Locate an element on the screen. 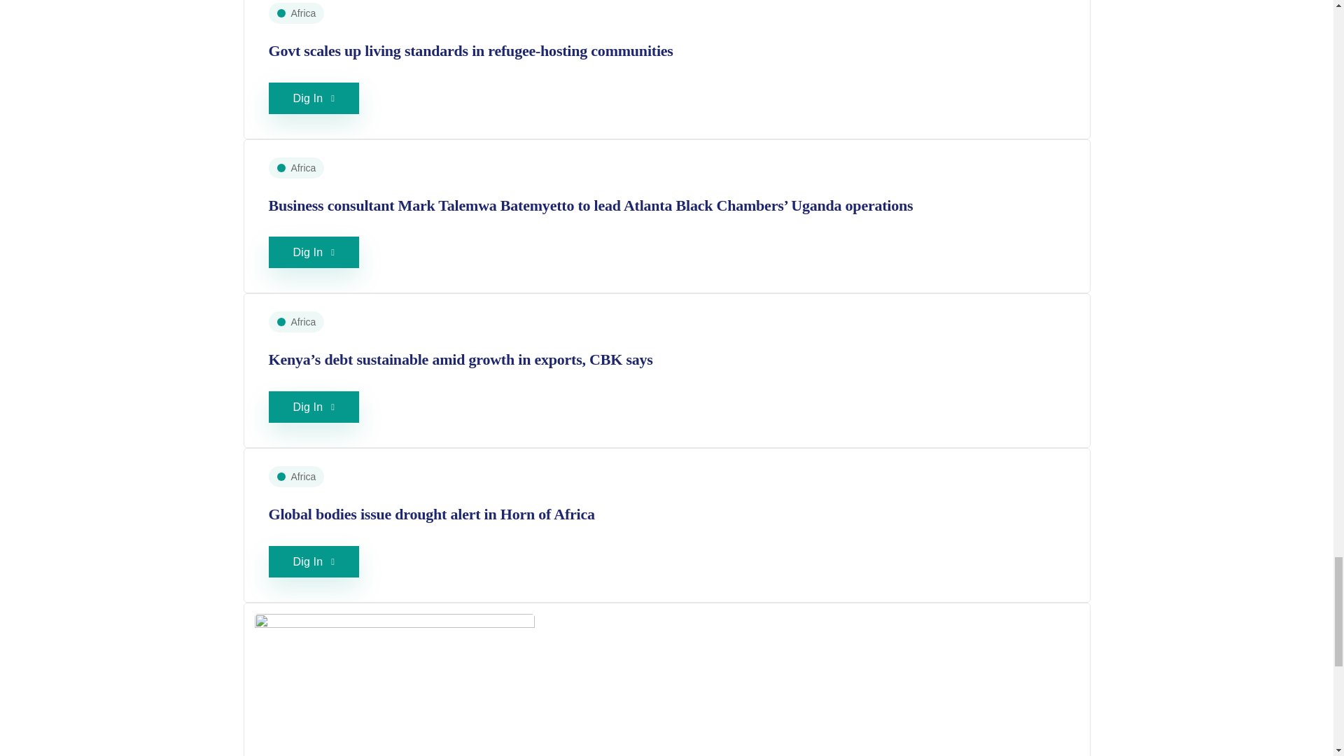  Doubts linger as gold feasibility is weighed is located at coordinates (395, 700).